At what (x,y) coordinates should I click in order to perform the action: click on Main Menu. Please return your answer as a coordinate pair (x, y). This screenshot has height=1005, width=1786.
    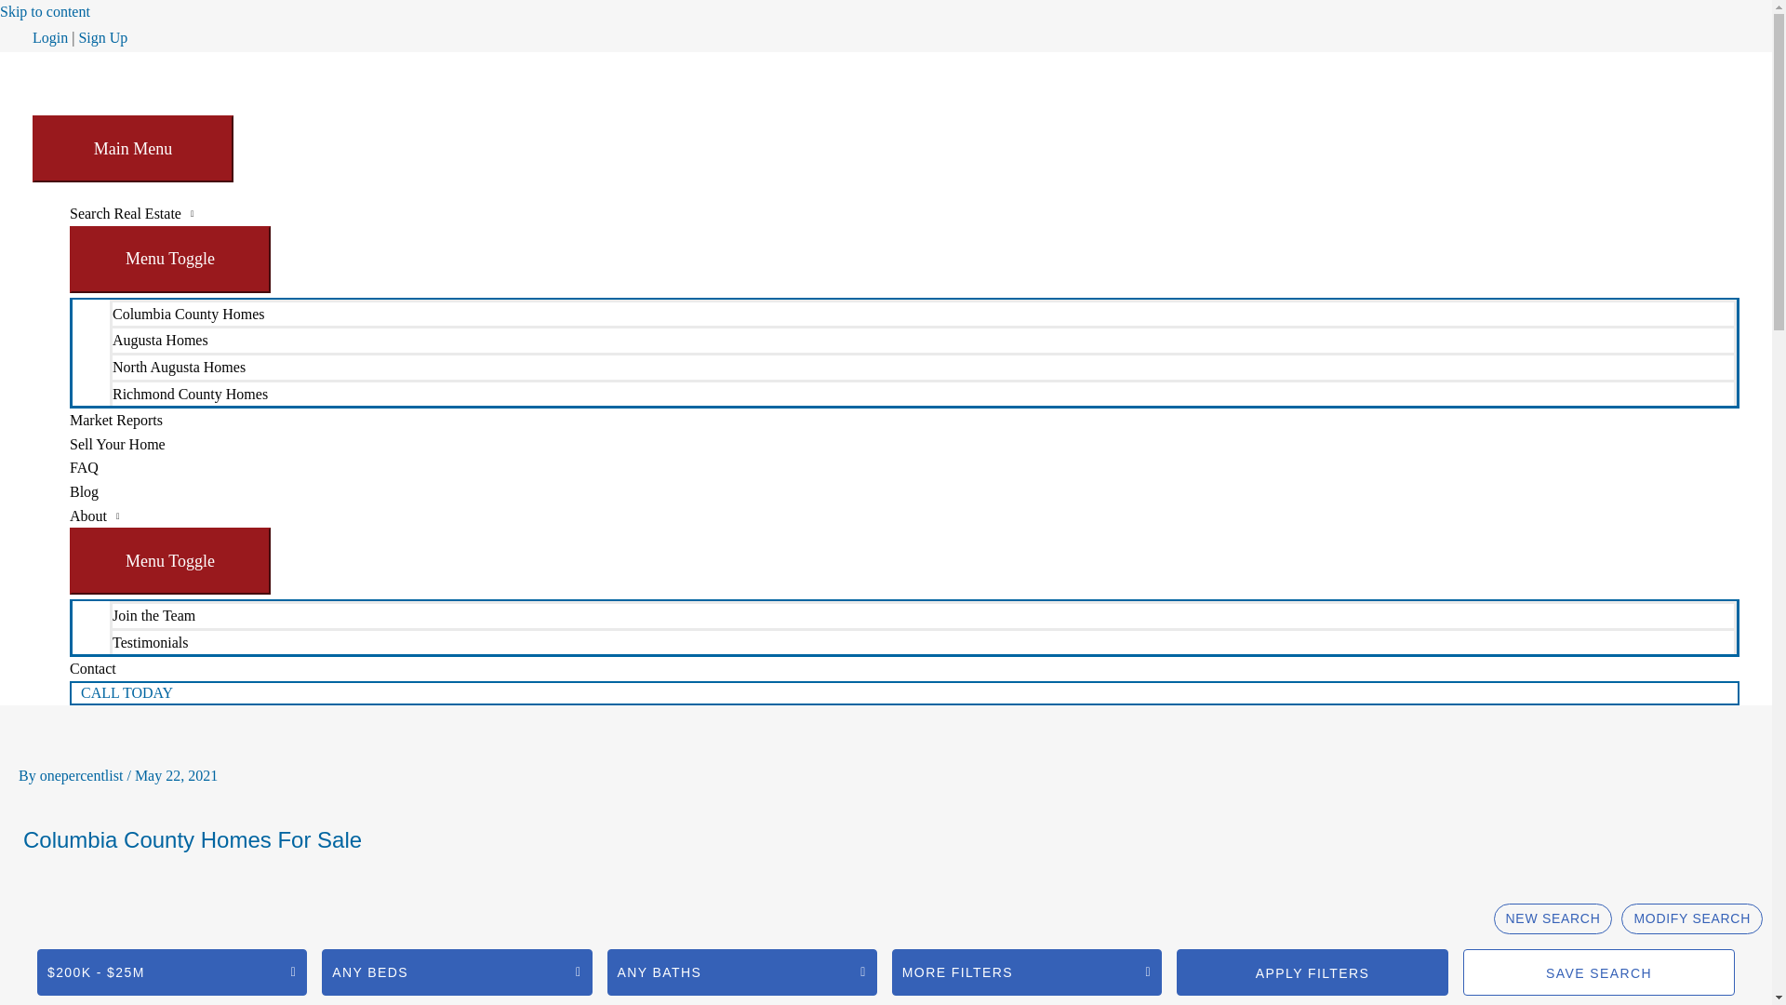
    Looking at the image, I should click on (133, 149).